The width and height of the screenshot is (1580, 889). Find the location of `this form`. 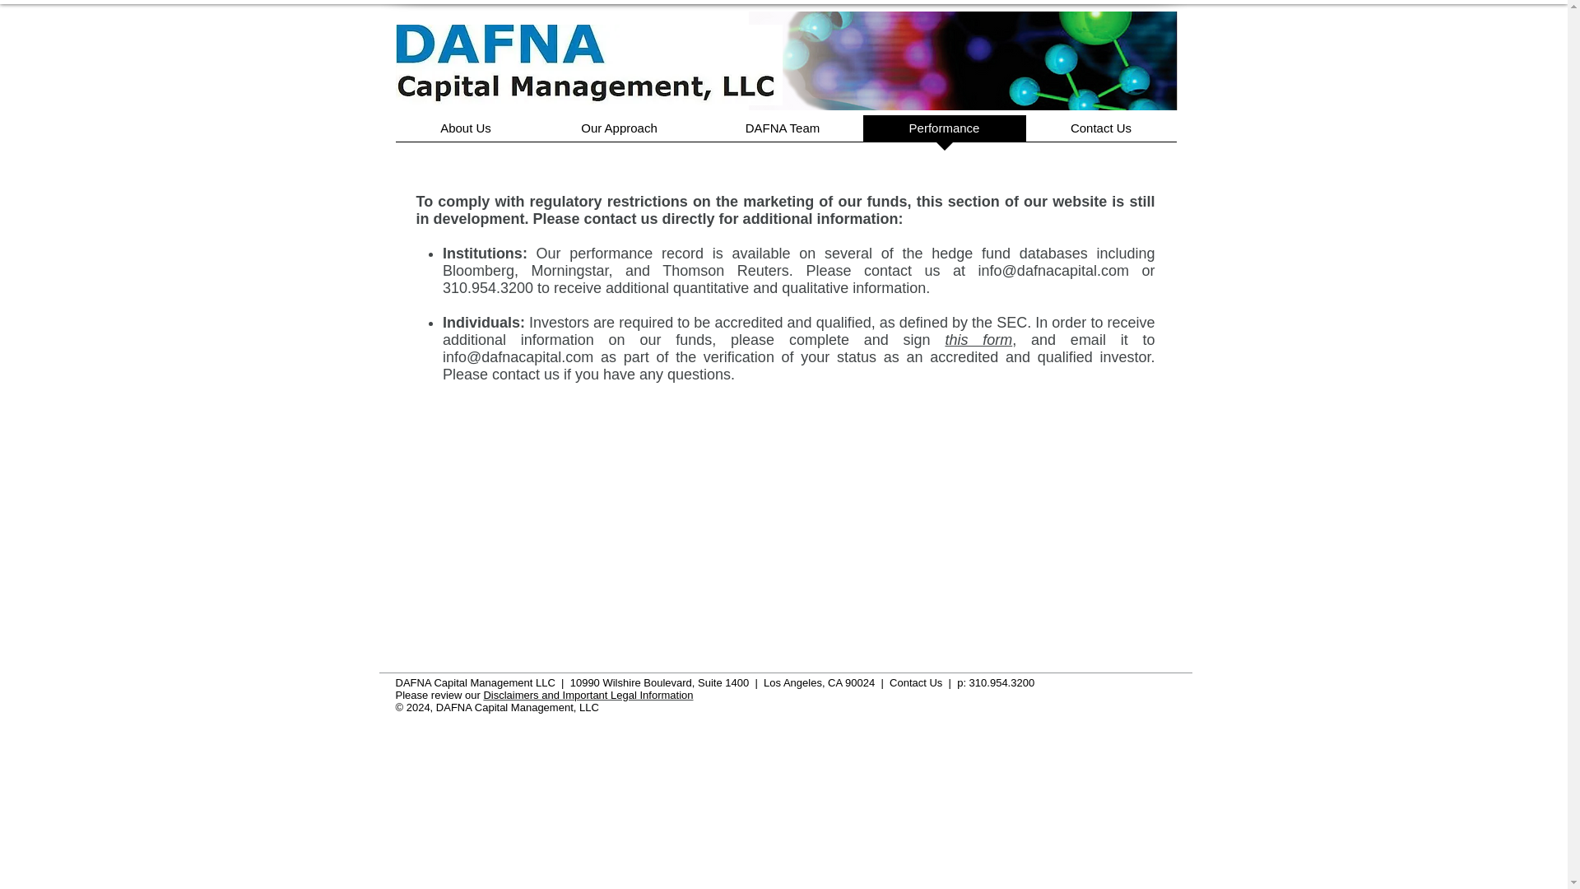

this form is located at coordinates (978, 339).